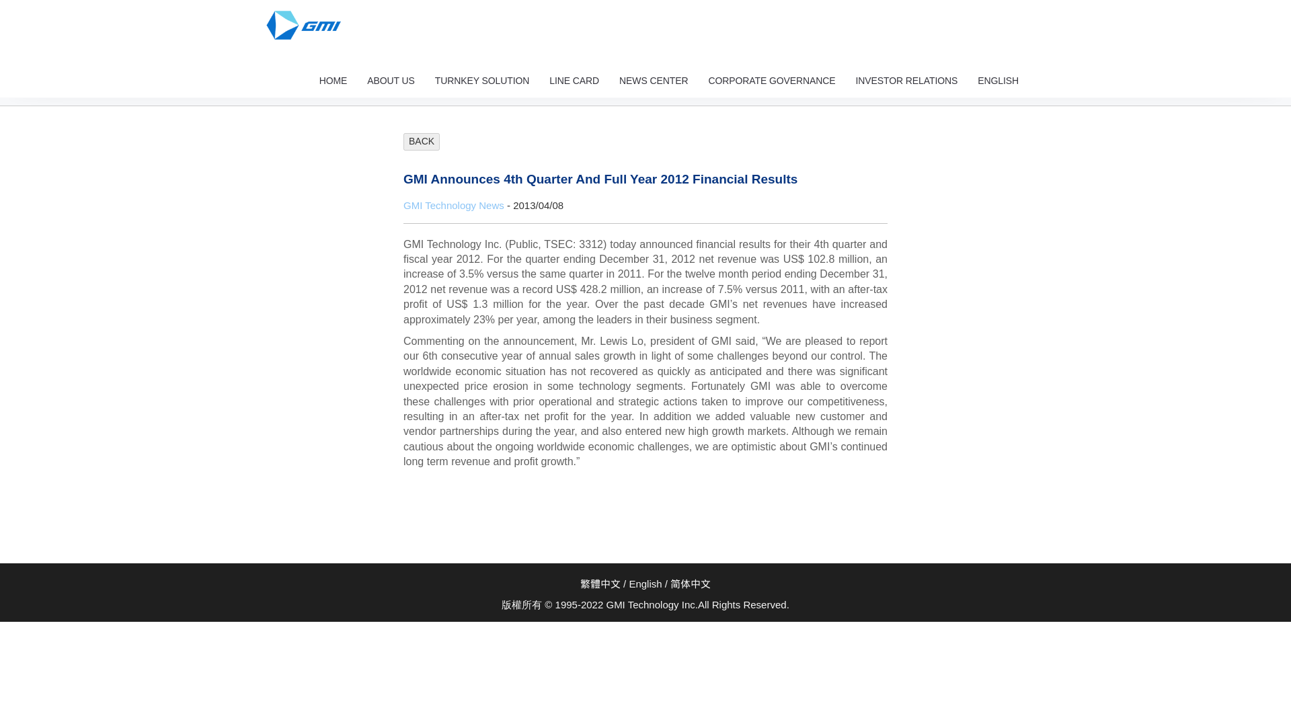 The image size is (1291, 726). I want to click on TURNKEY SOLUTION, so click(481, 81).